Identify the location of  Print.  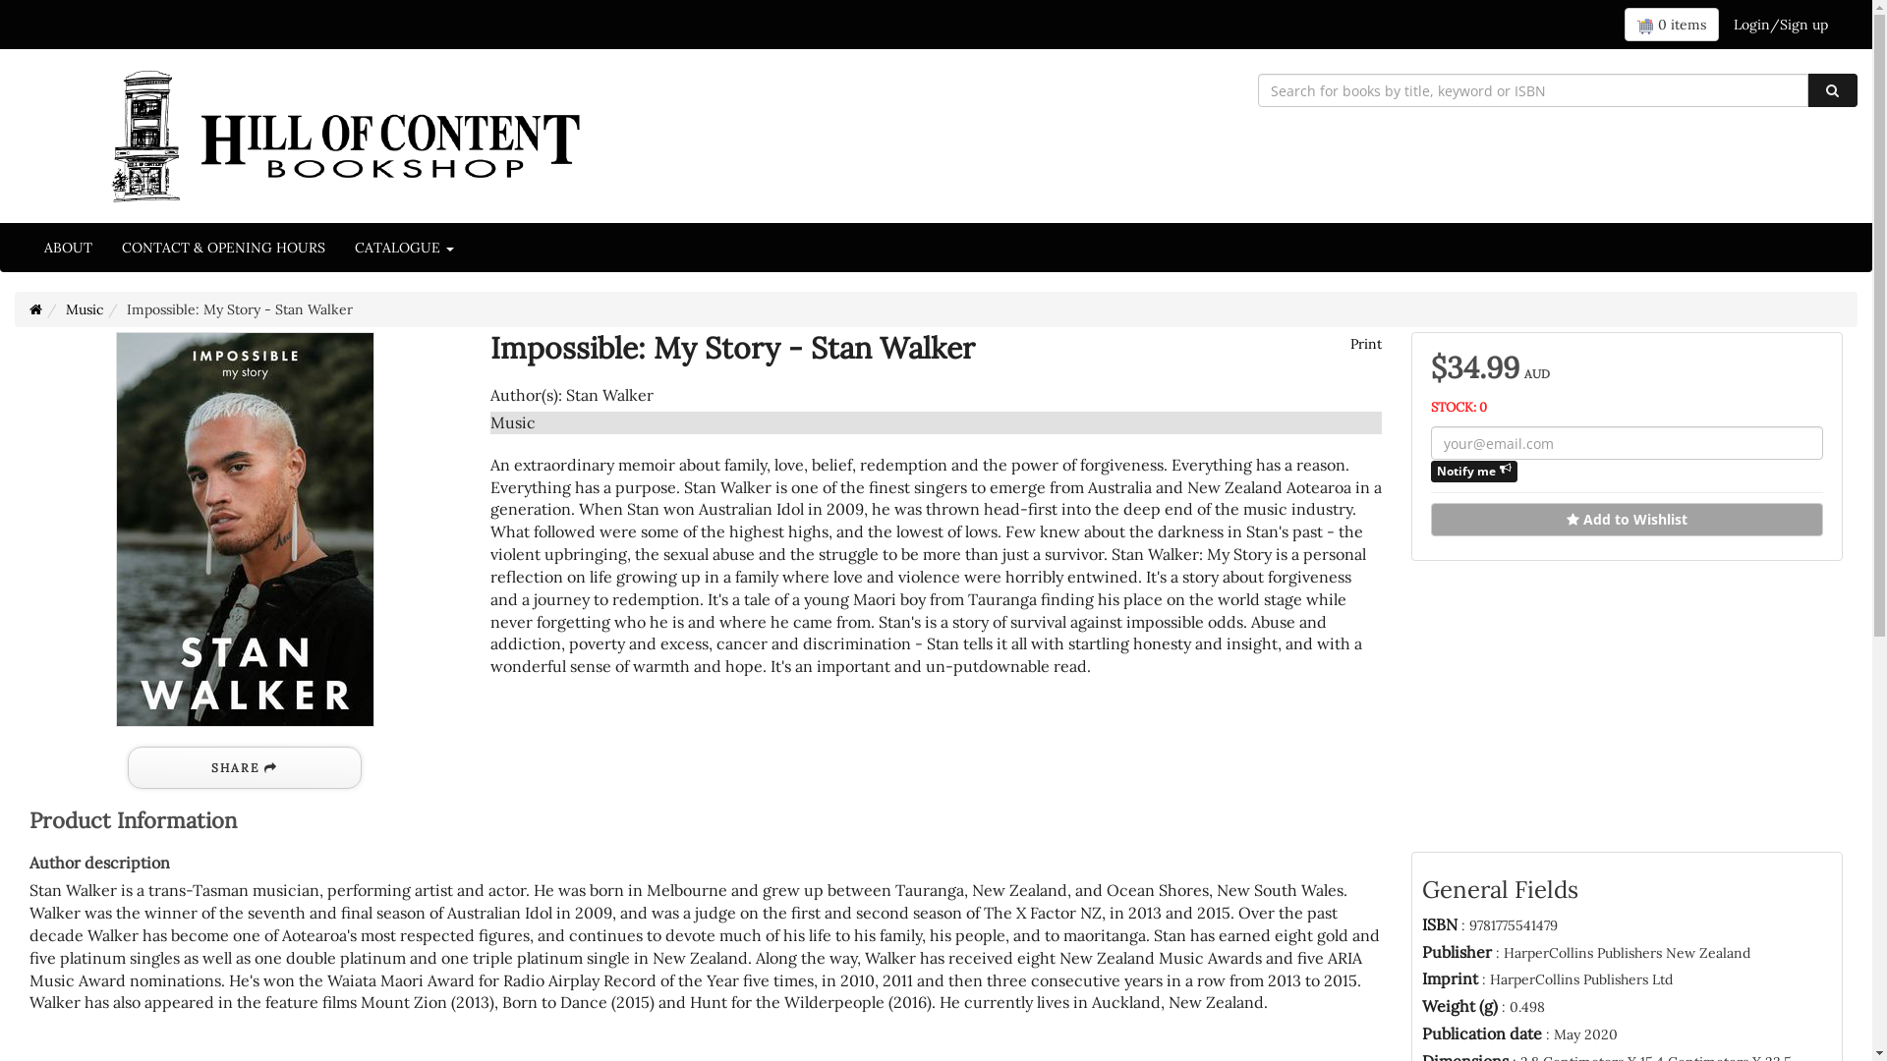
(1364, 344).